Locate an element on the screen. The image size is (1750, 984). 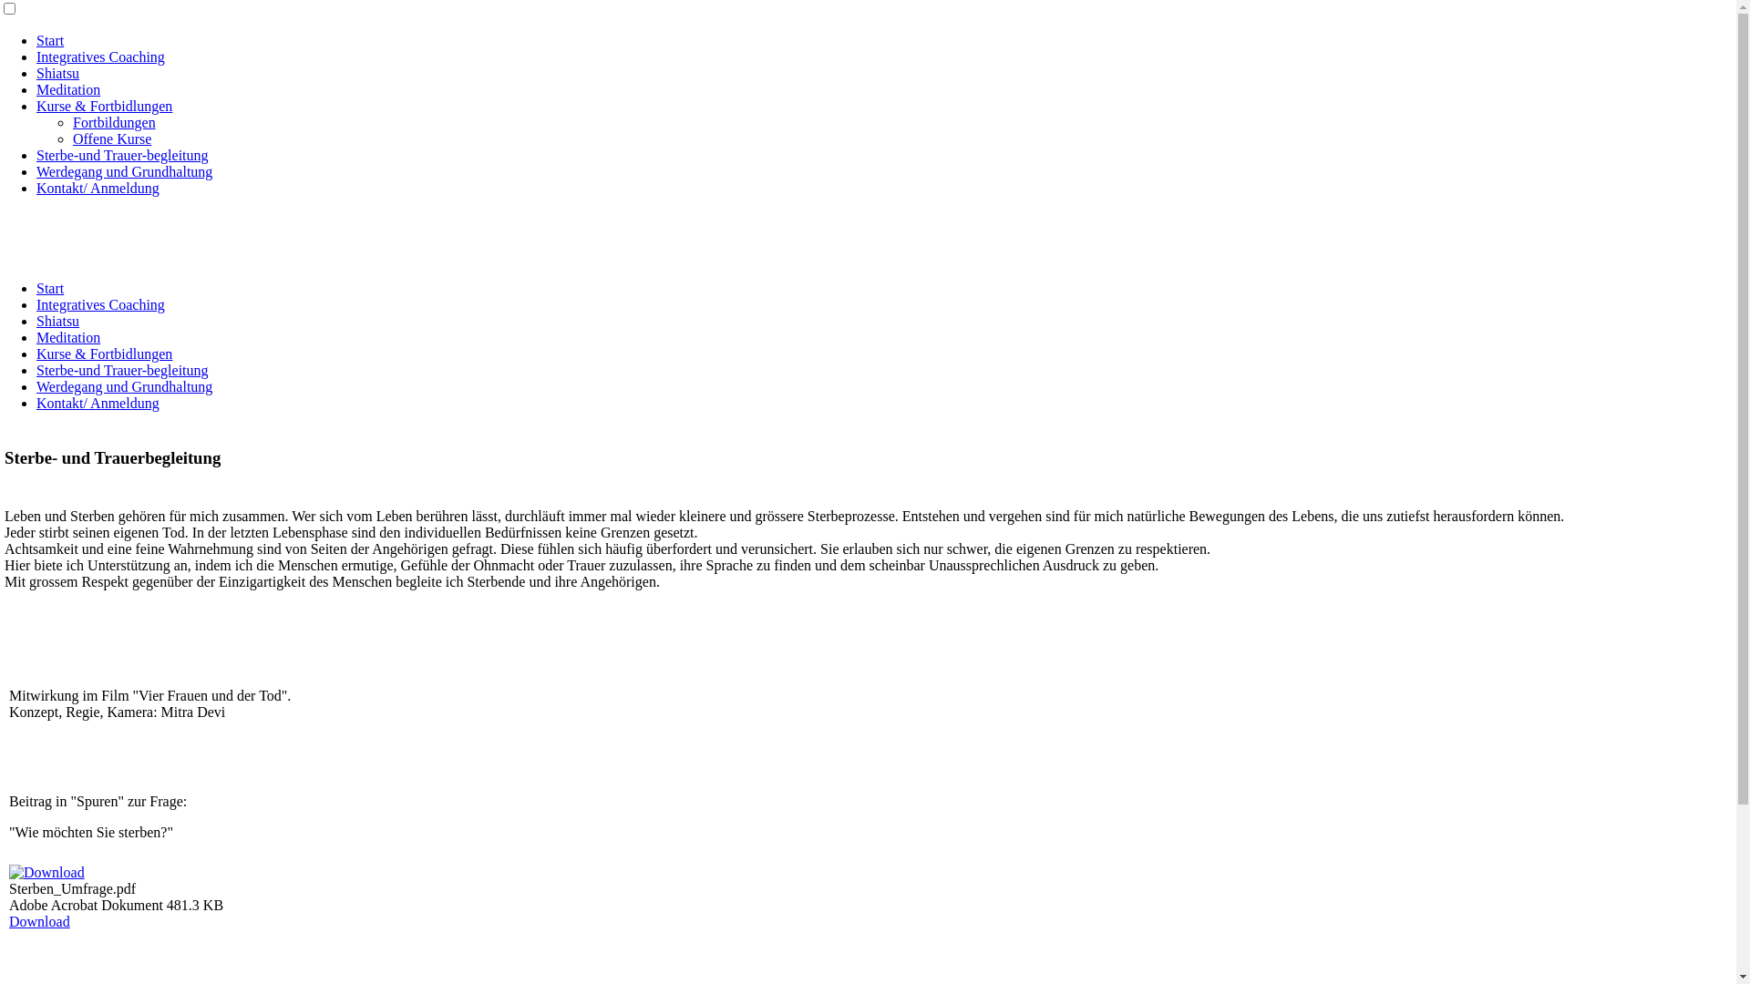
Start is located at coordinates (50, 288).